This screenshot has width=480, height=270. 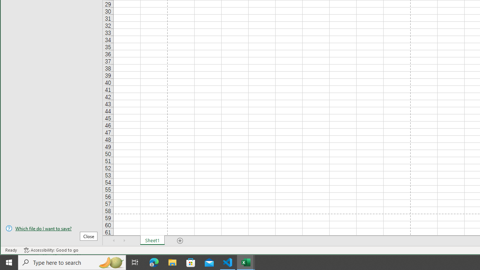 I want to click on Search highlights icon opens search home window, so click(x=111, y=262).